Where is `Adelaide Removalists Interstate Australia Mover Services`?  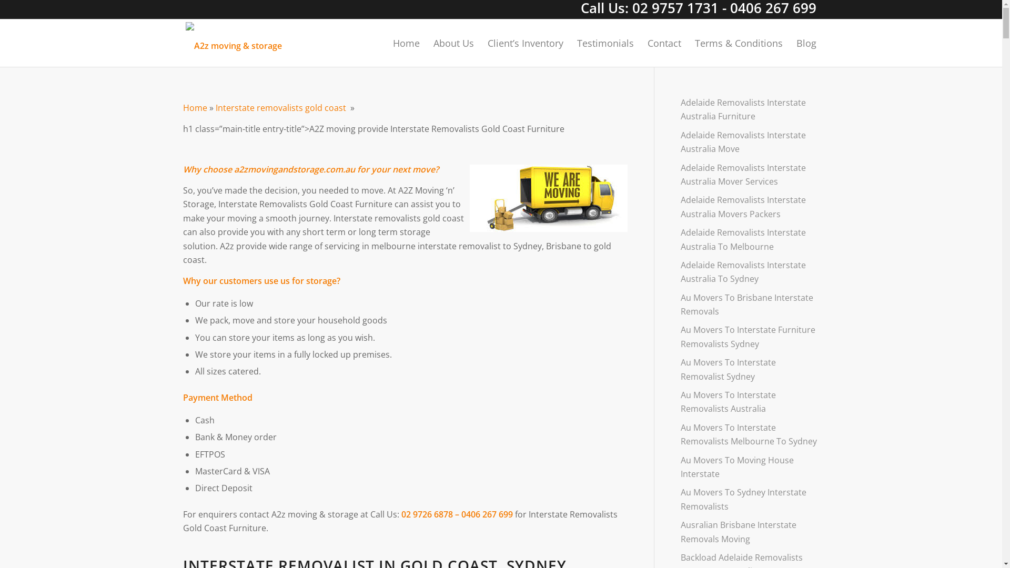 Adelaide Removalists Interstate Australia Mover Services is located at coordinates (750, 175).